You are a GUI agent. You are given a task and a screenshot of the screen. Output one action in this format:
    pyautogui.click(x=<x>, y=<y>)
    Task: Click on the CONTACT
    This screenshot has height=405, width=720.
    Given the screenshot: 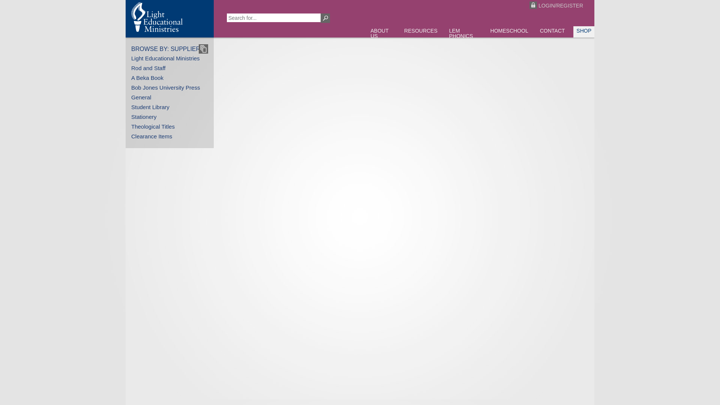 What is the action you would take?
    pyautogui.click(x=553, y=32)
    